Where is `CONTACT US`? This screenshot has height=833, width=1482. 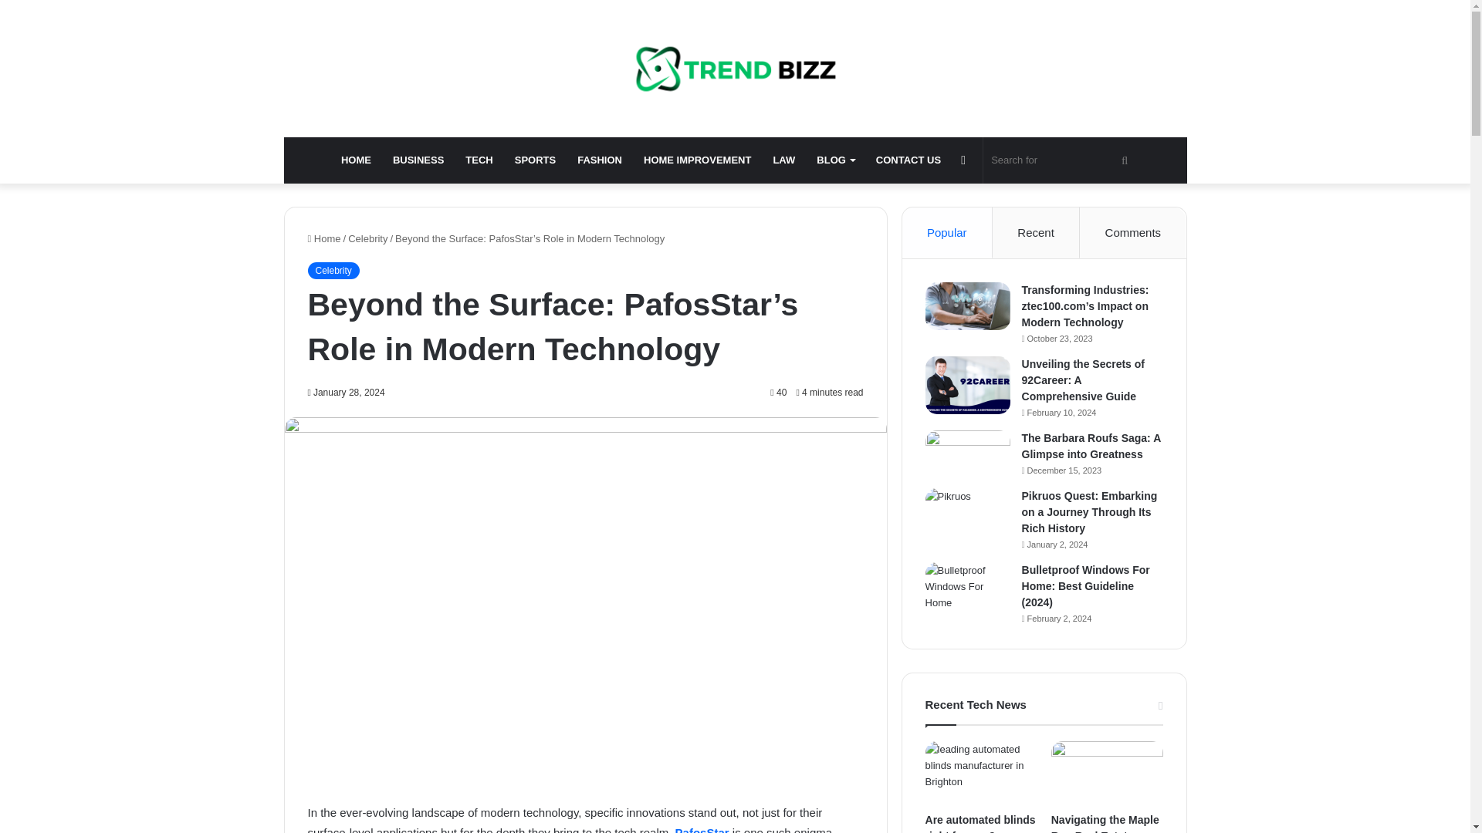
CONTACT US is located at coordinates (908, 160).